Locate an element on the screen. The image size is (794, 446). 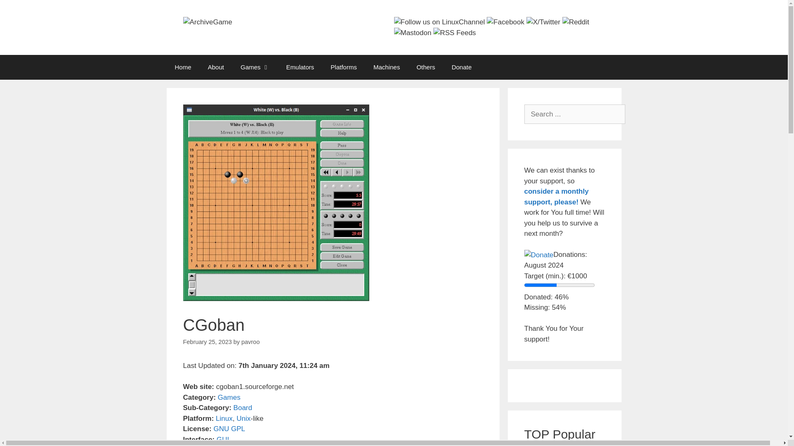
pavroo is located at coordinates (250, 342).